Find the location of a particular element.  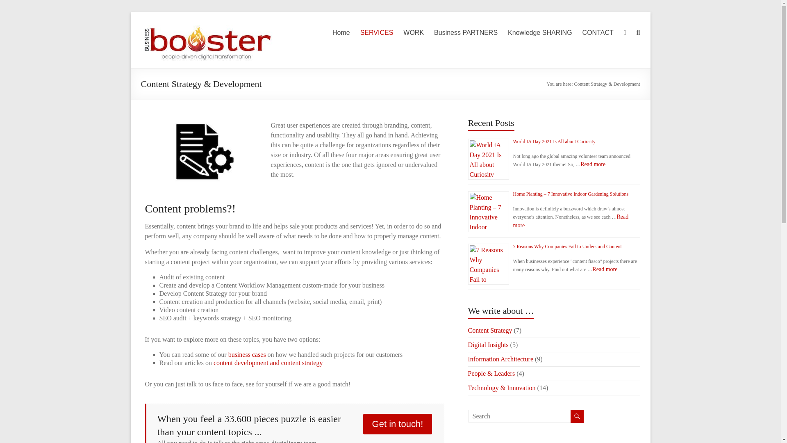

Read more is located at coordinates (571, 221).